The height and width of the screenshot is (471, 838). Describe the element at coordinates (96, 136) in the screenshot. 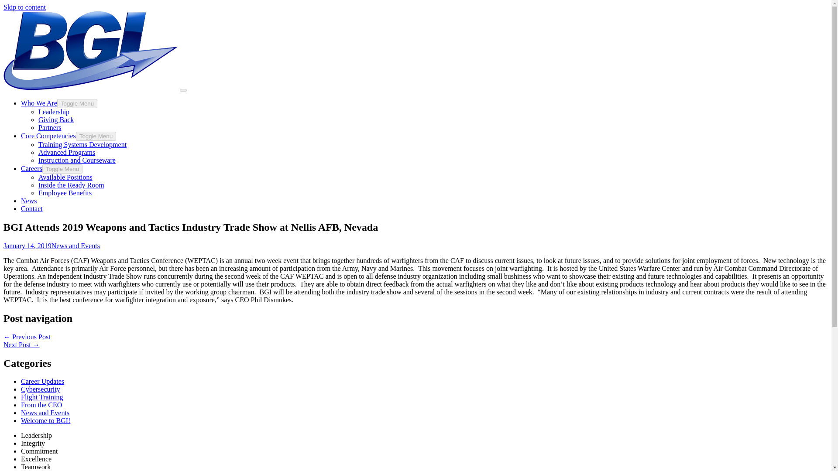

I see `Toggle Menu` at that location.